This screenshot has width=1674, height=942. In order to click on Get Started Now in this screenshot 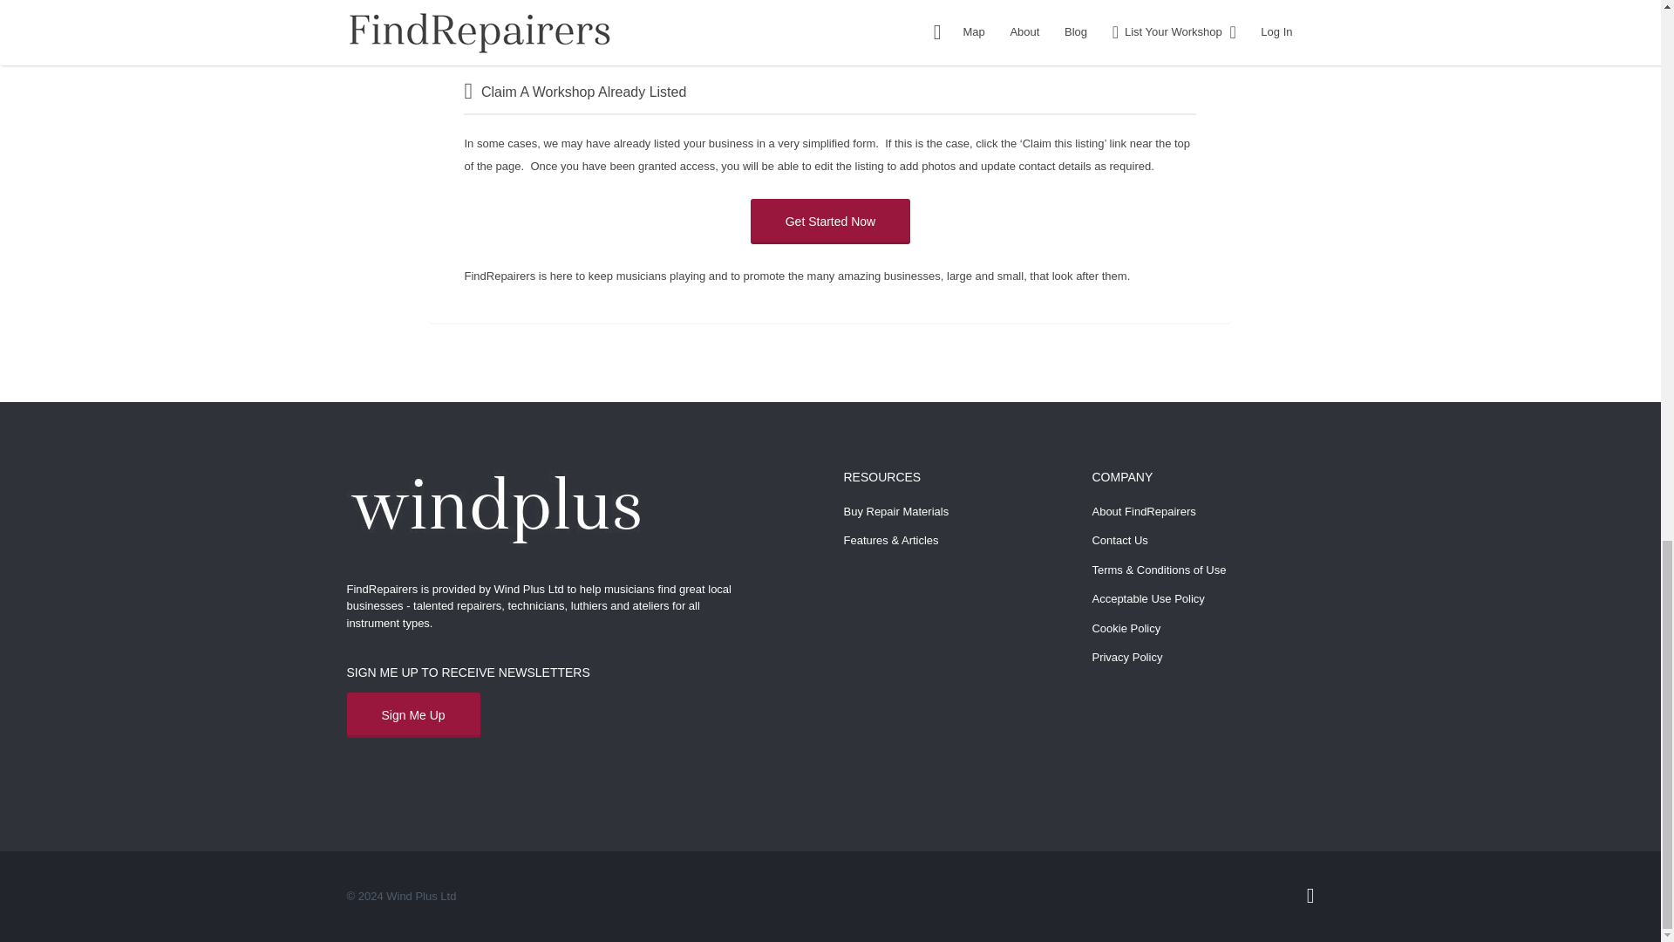, I will do `click(830, 221)`.